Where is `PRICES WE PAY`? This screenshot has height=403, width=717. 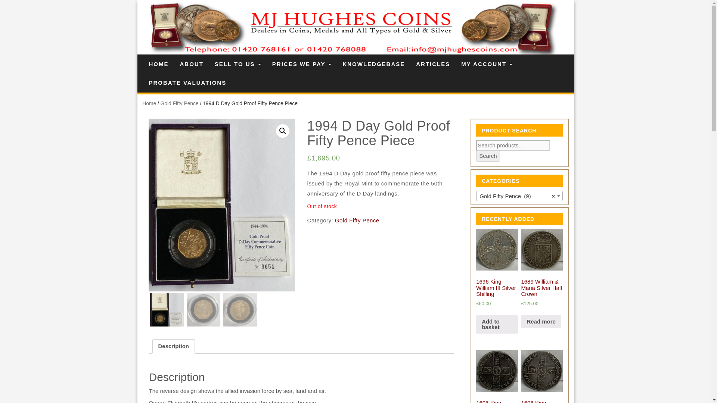 PRICES WE PAY is located at coordinates (302, 64).